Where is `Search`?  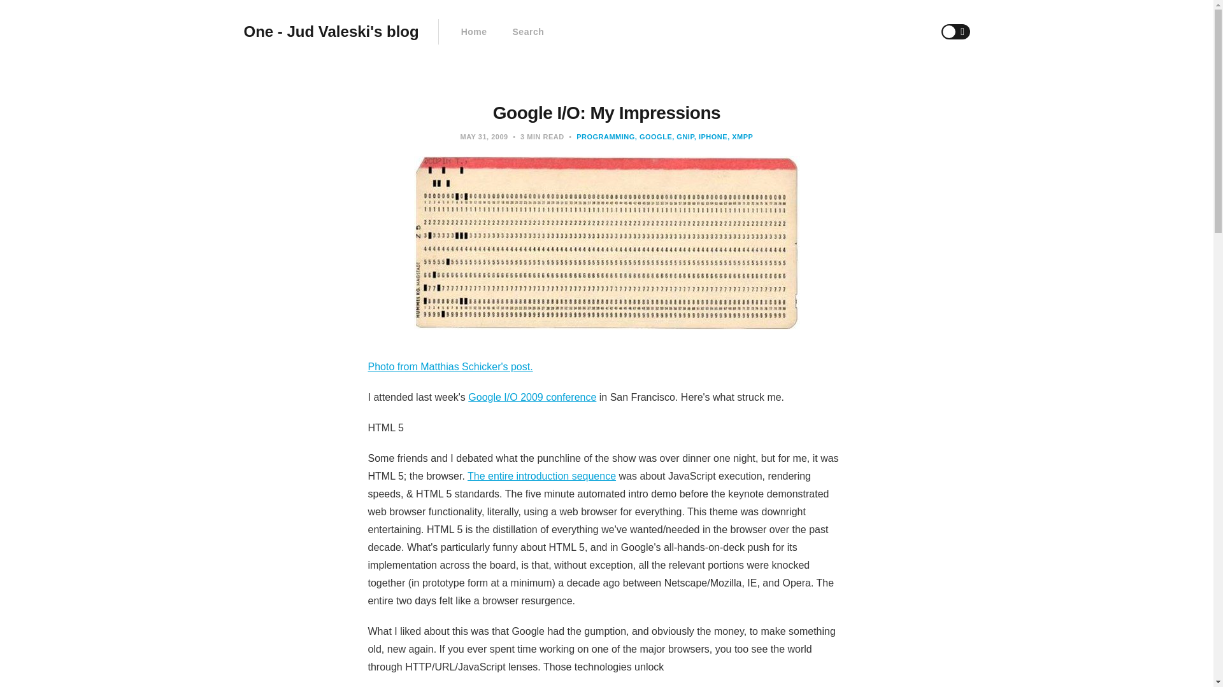
Search is located at coordinates (528, 32).